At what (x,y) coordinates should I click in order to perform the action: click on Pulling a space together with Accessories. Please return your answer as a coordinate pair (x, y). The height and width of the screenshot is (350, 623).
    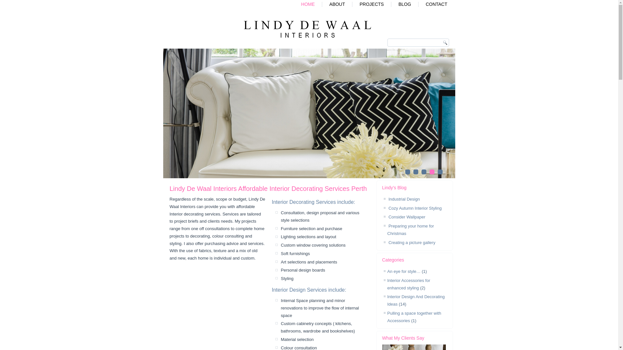
    Looking at the image, I should click on (414, 317).